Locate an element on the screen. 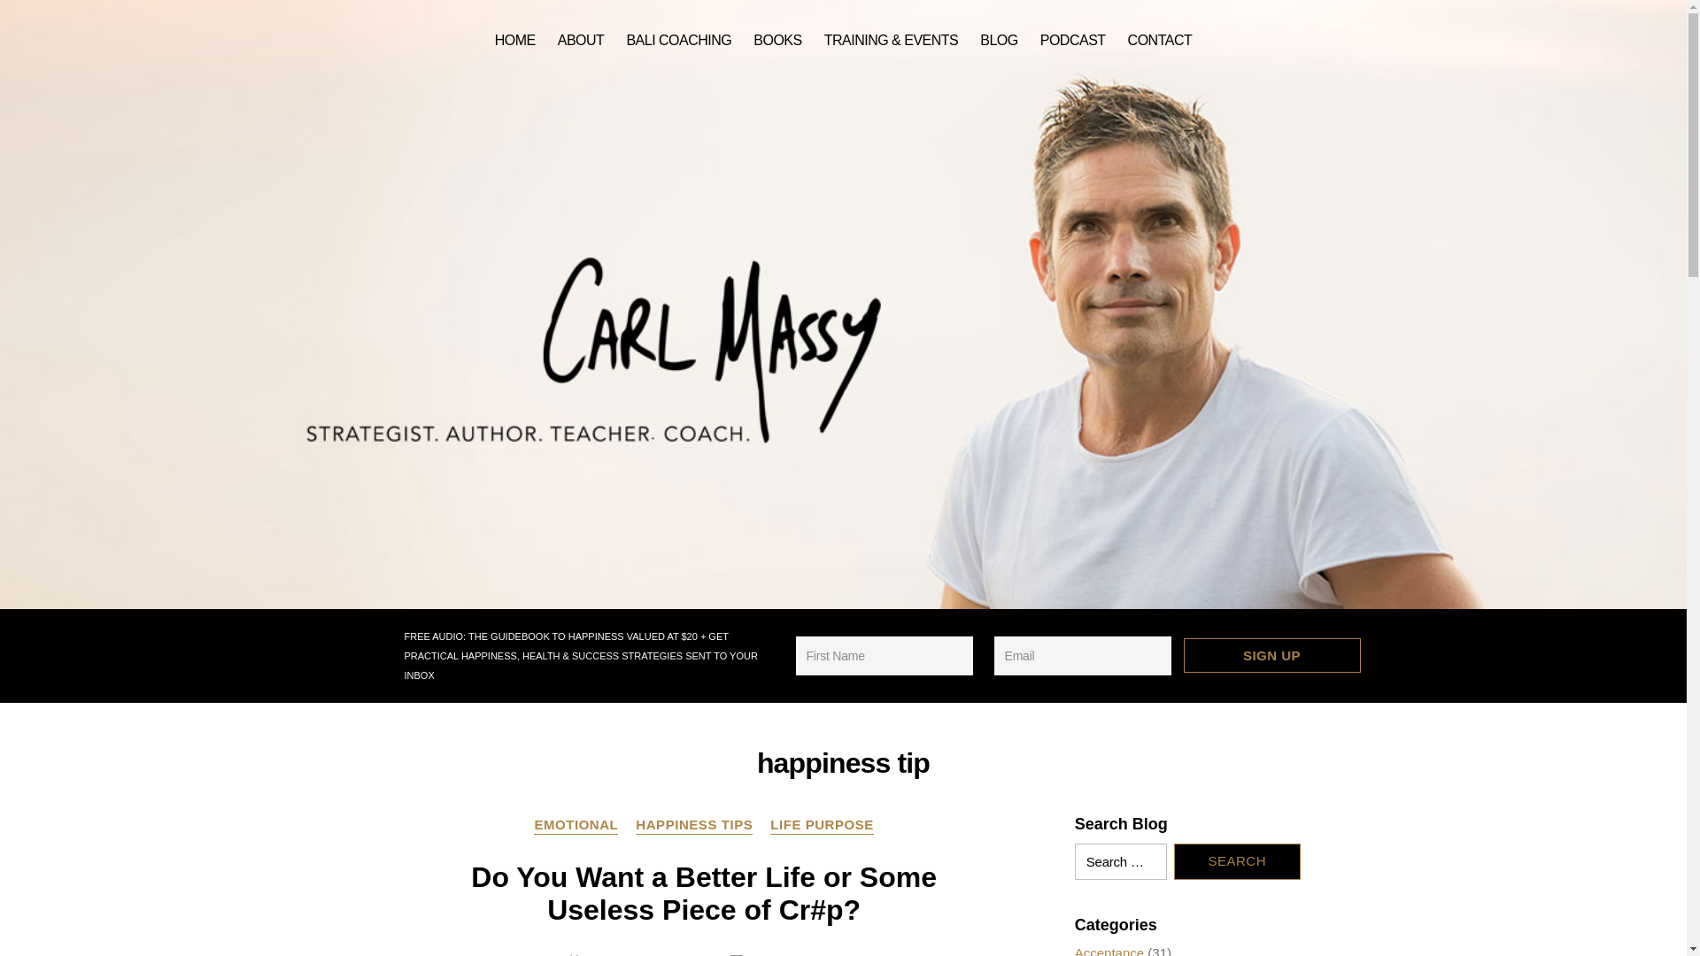 The image size is (1700, 956). LIFE PURPOSE is located at coordinates (822, 825).